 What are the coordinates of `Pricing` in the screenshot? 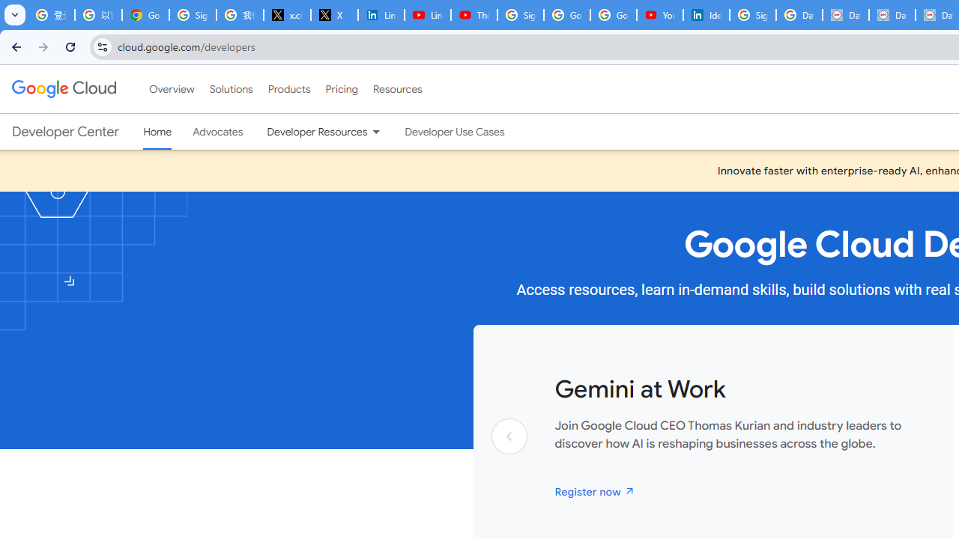 It's located at (341, 89).